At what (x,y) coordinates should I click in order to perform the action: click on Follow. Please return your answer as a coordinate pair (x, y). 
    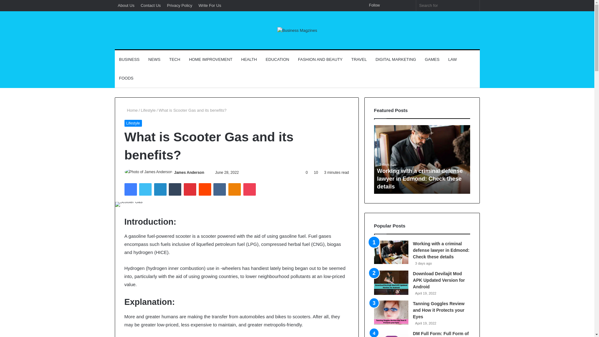
    Looking at the image, I should click on (373, 5).